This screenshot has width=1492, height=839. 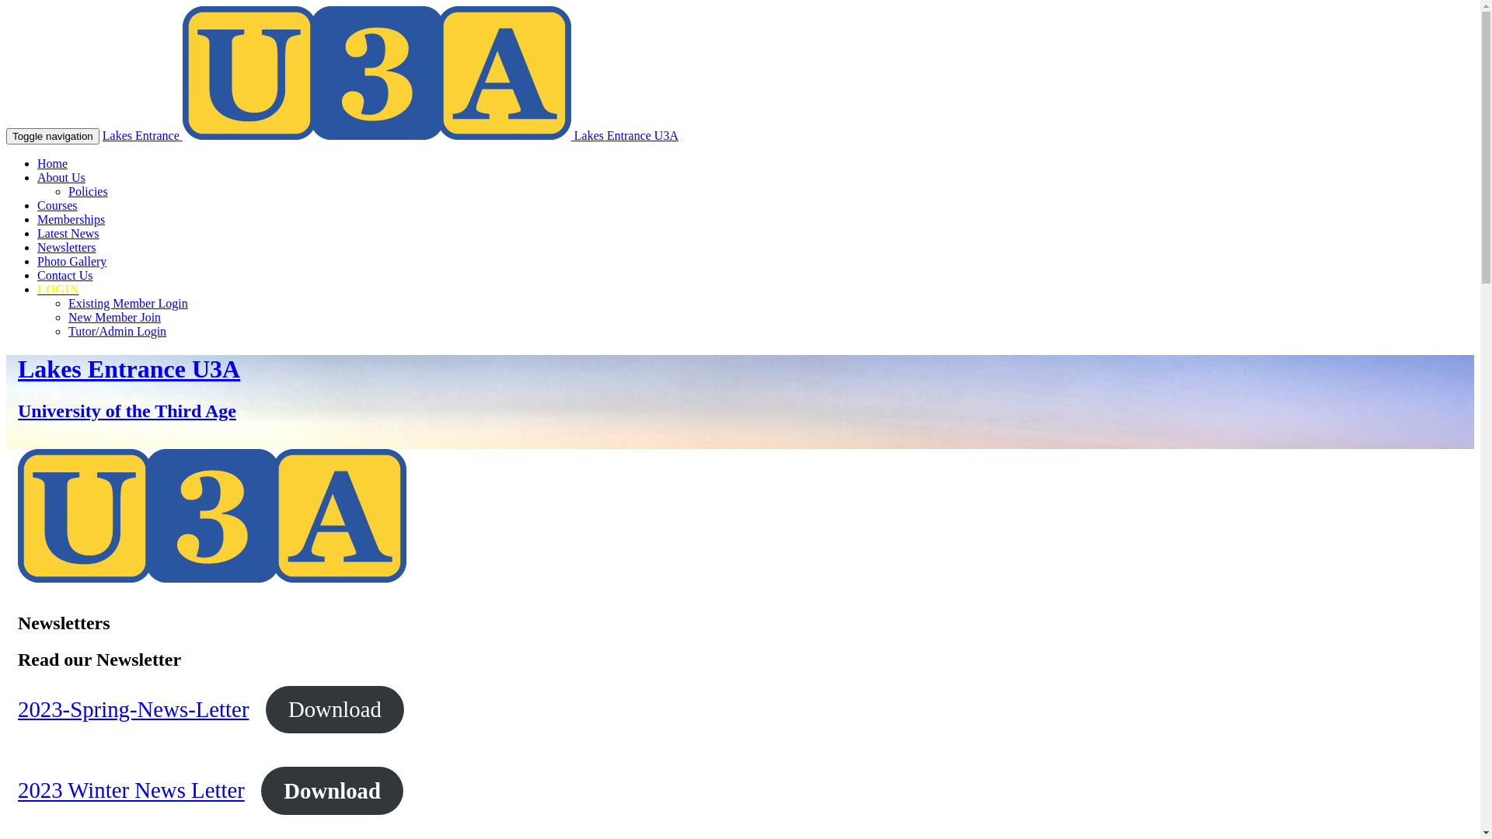 I want to click on 2023-Spring-News-Letter, so click(x=134, y=709).